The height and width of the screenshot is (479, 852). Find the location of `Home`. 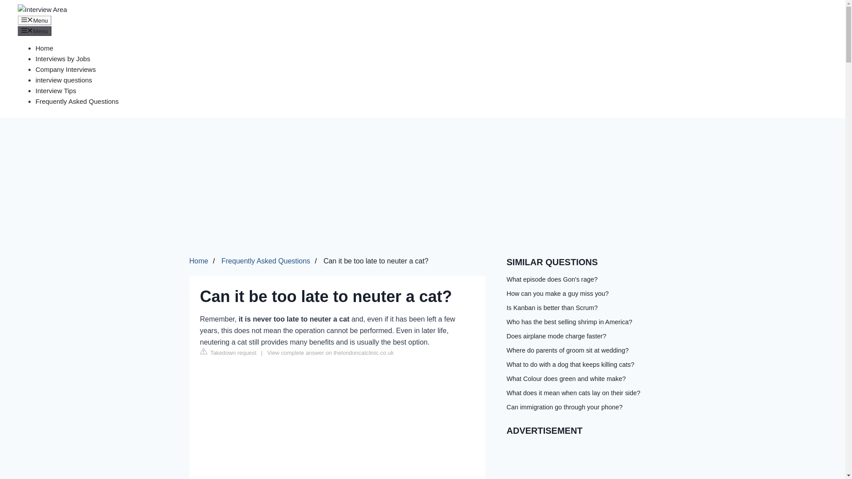

Home is located at coordinates (44, 48).